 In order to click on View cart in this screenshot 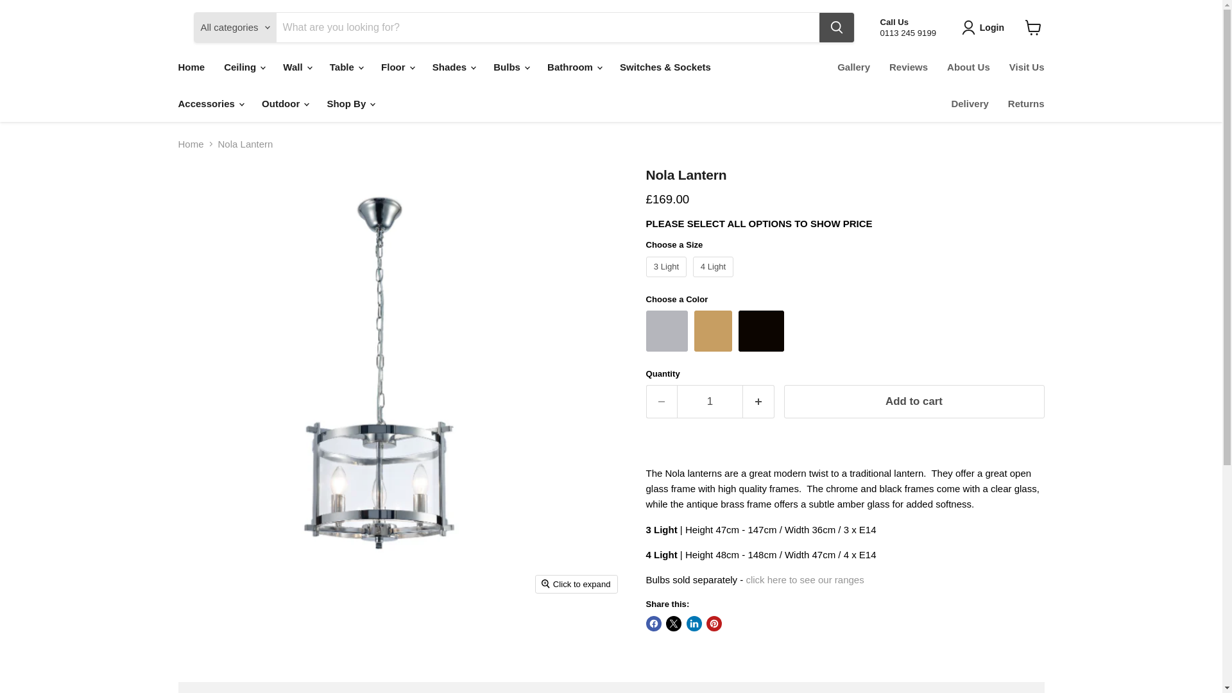, I will do `click(1033, 27)`.